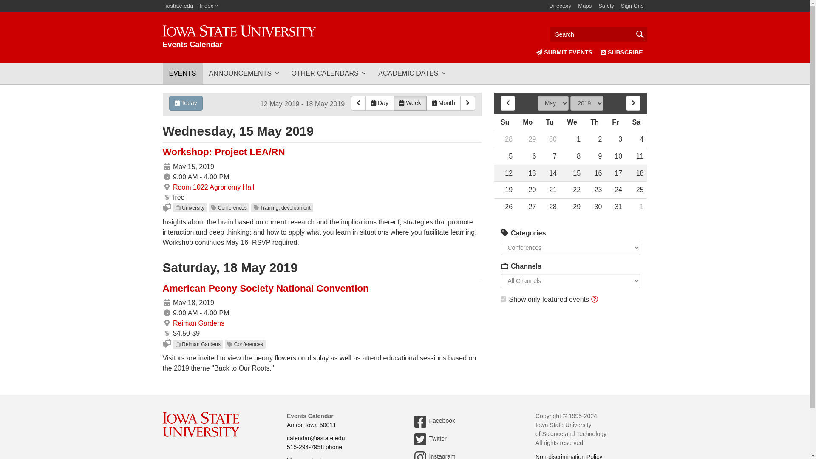 This screenshot has height=459, width=816. I want to click on Categories, so click(505, 233).